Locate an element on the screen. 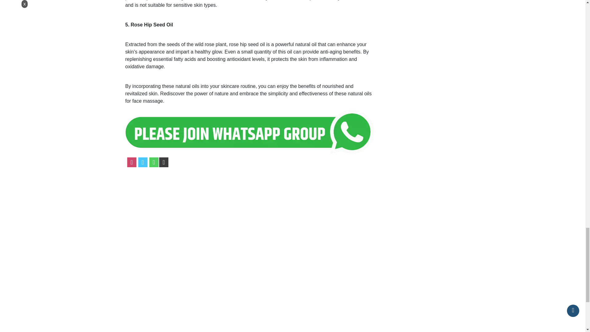 The width and height of the screenshot is (590, 332). WhatsApp is located at coordinates (154, 162).